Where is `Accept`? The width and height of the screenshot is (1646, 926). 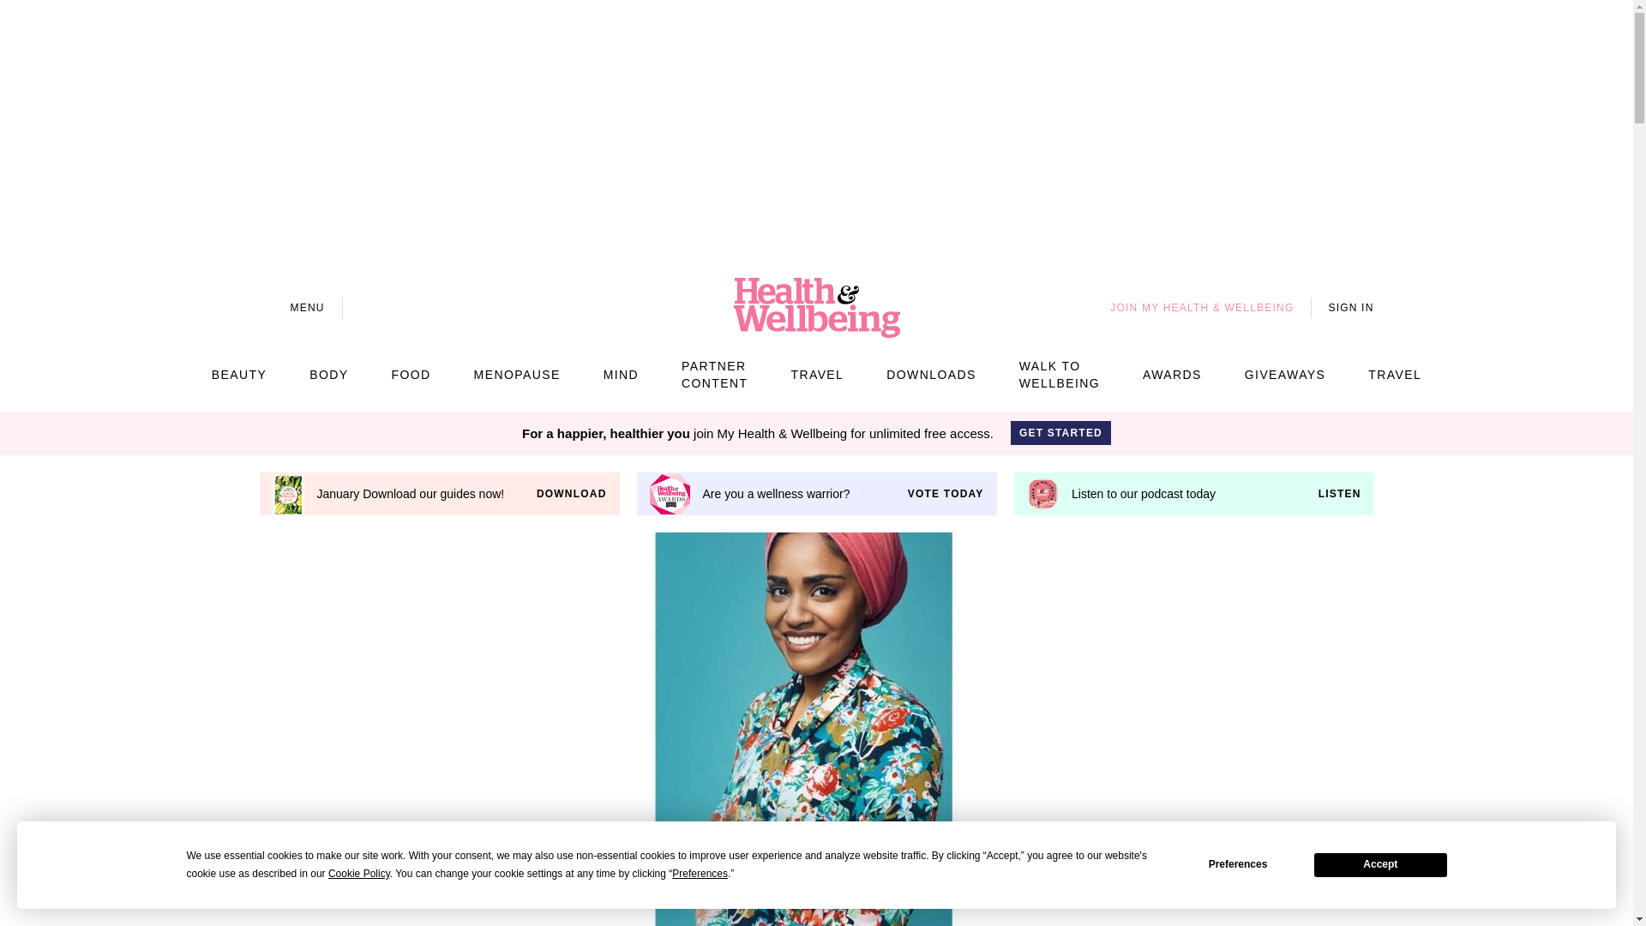
Accept is located at coordinates (1380, 864).